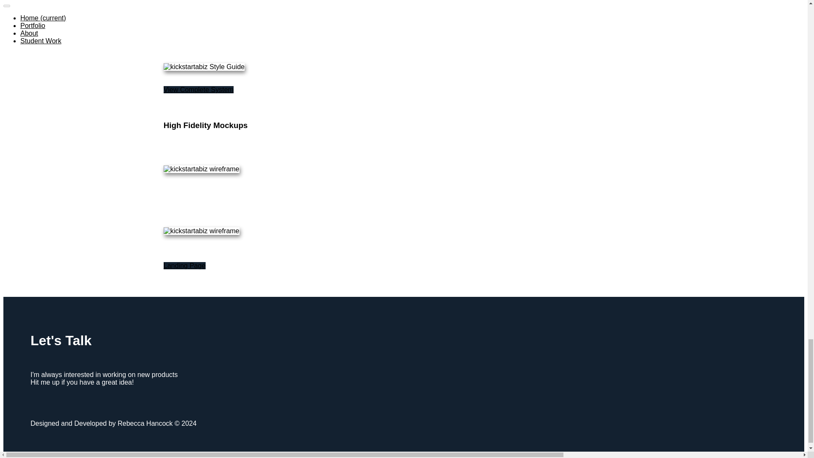 This screenshot has width=814, height=458. Describe the element at coordinates (198, 90) in the screenshot. I see `View Complete System` at that location.